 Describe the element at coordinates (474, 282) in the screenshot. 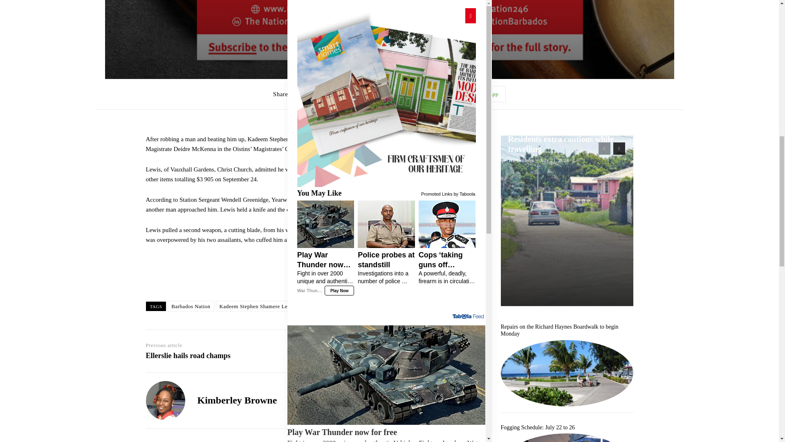

I see `Sponsored` at that location.